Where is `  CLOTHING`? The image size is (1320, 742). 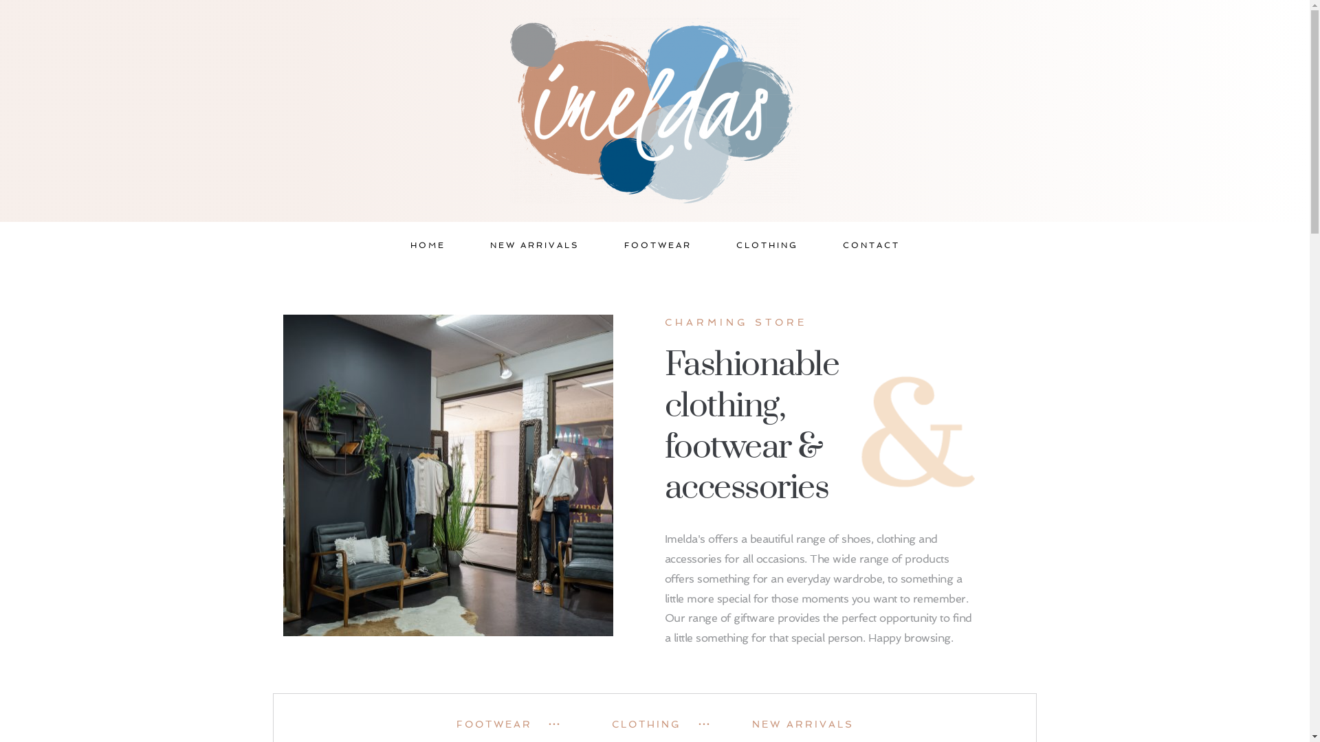
  CLOTHING is located at coordinates (656, 724).